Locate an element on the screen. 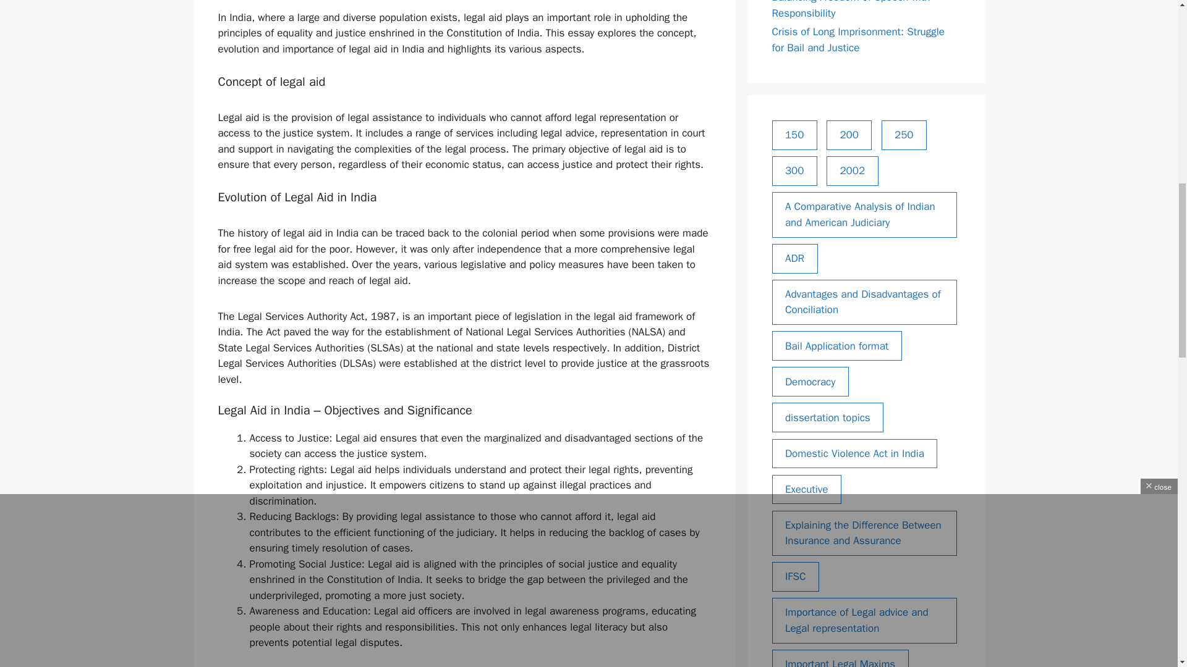 The height and width of the screenshot is (667, 1187). Scroll back to top is located at coordinates (1147, 586).